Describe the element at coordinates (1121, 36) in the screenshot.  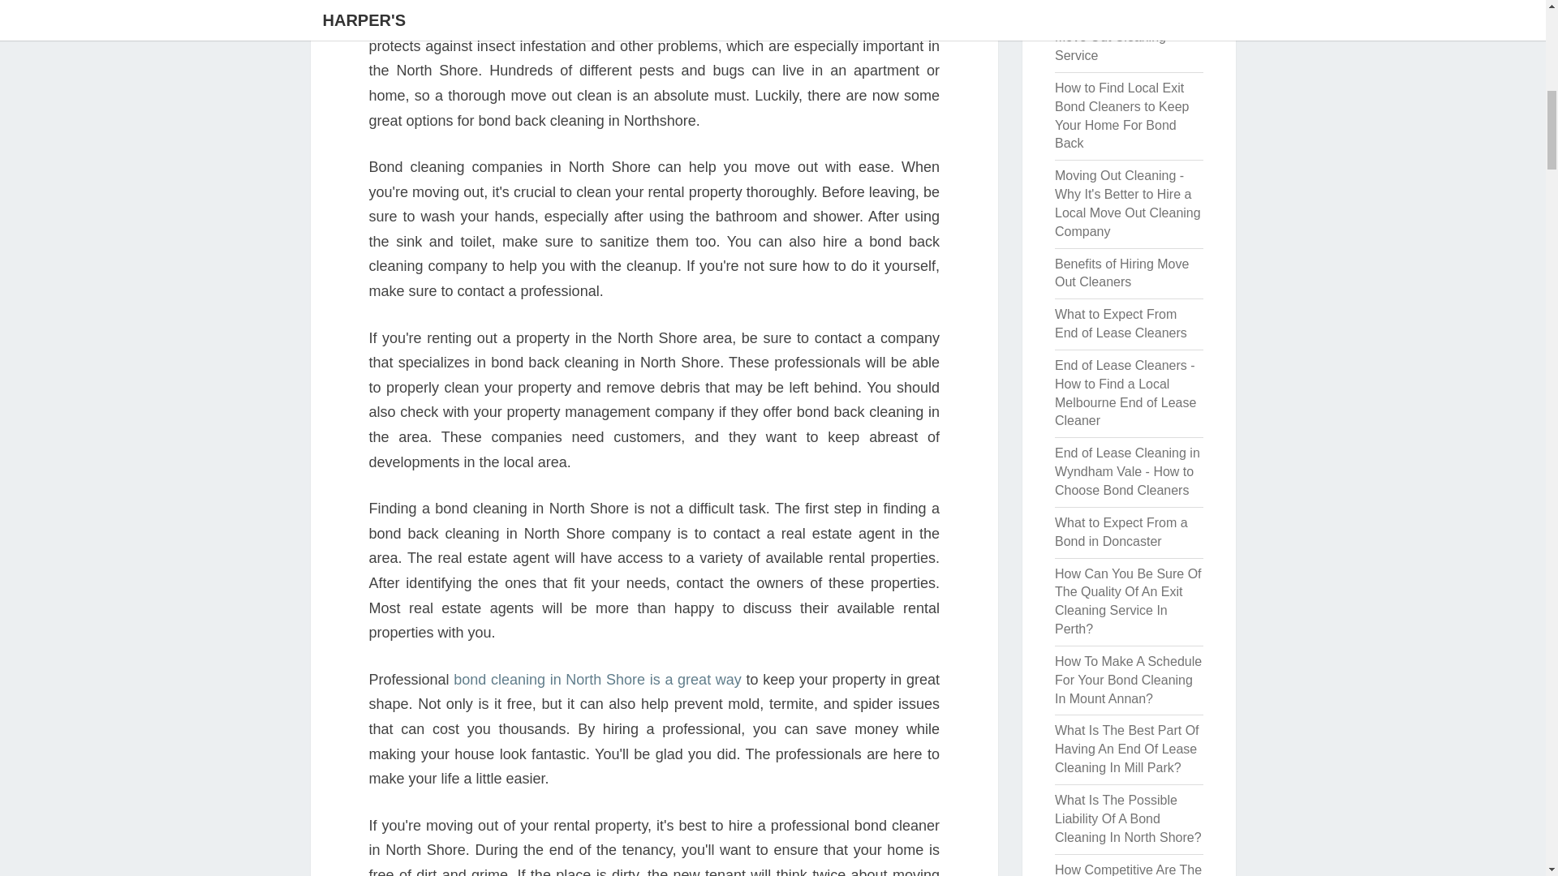
I see `What to Expect From a Move Out Cleaning Service` at that location.